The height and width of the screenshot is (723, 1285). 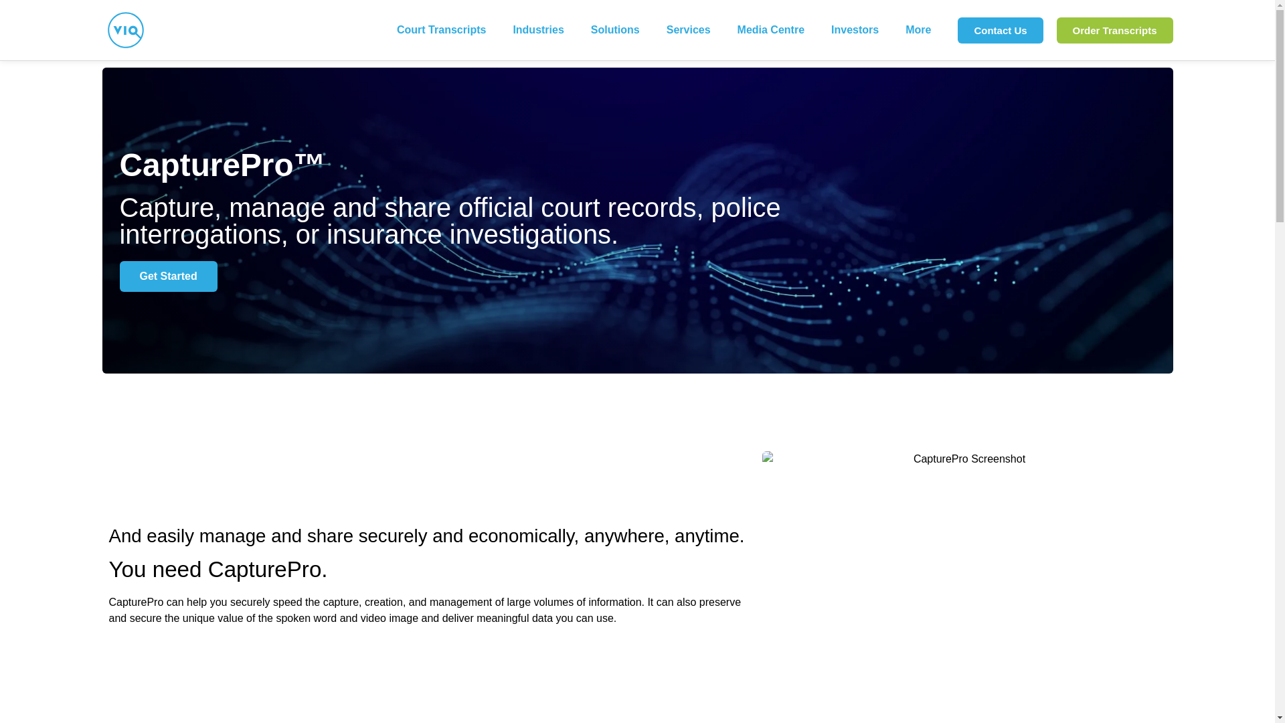 What do you see at coordinates (441, 29) in the screenshot?
I see `Court Transcripts` at bounding box center [441, 29].